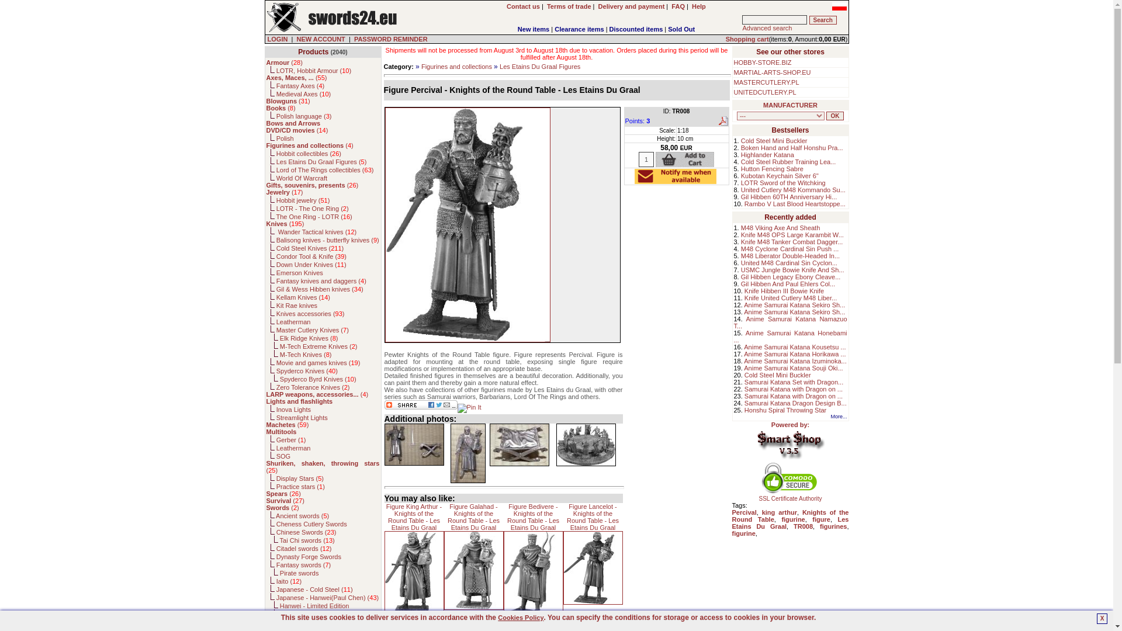 The height and width of the screenshot is (631, 1122). I want to click on PASSWORD REMINDER, so click(390, 39).